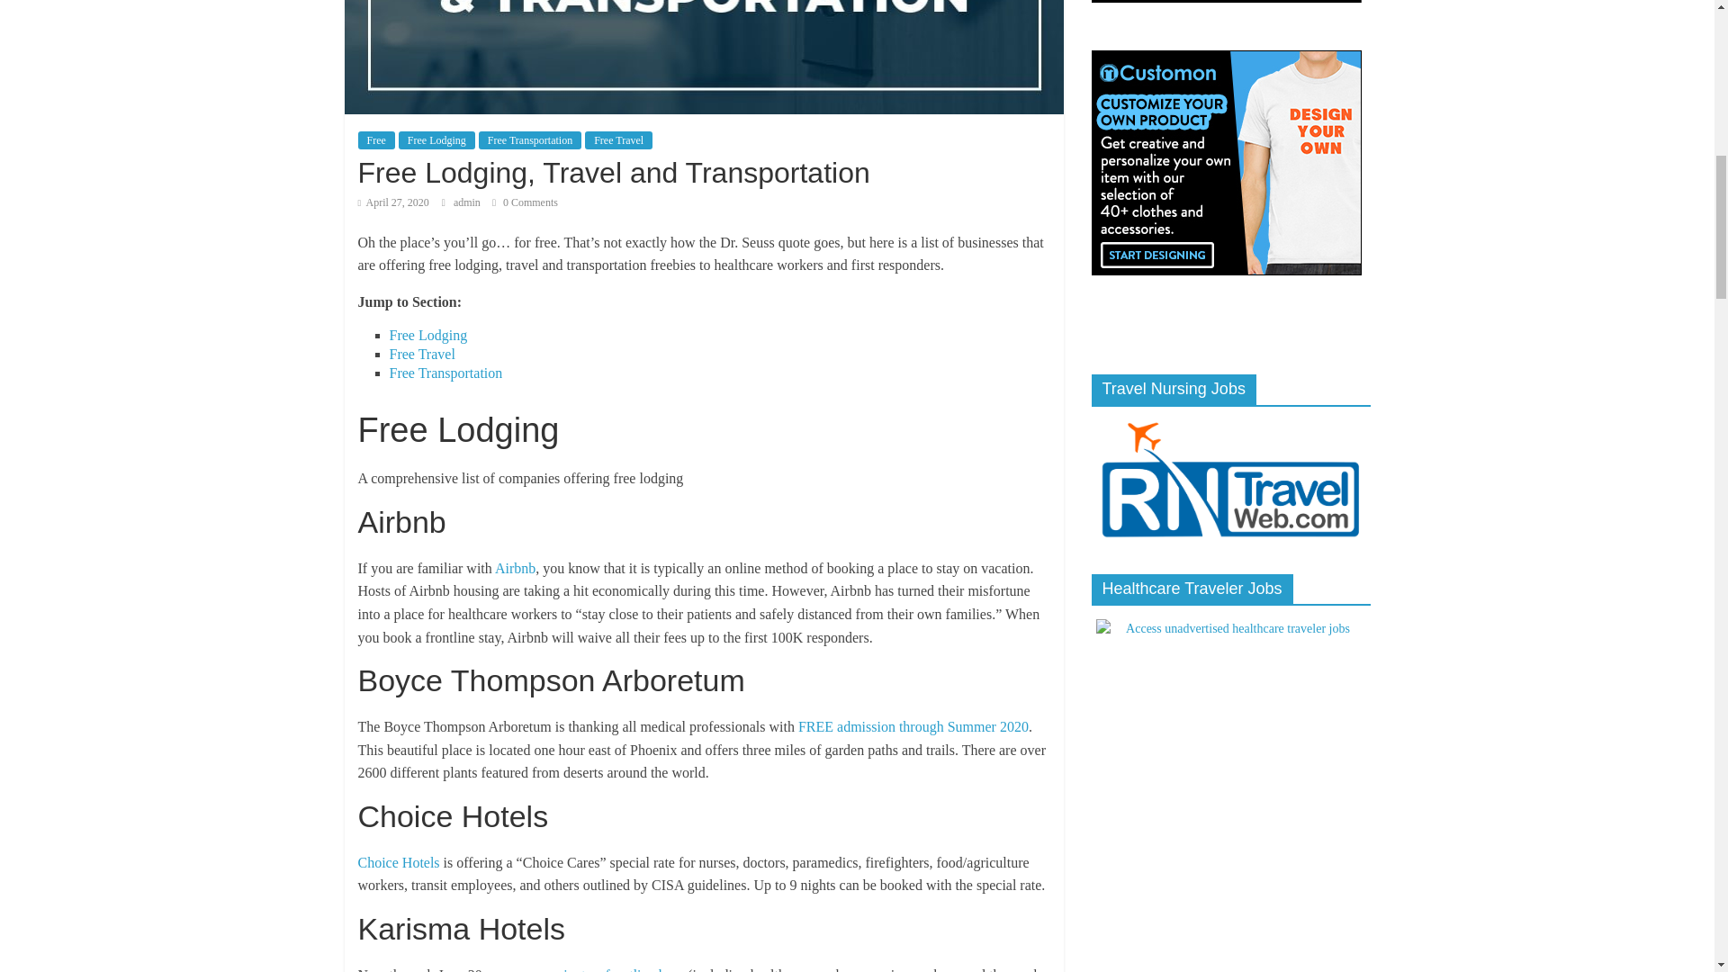 The height and width of the screenshot is (972, 1728). Describe the element at coordinates (376, 140) in the screenshot. I see `Free` at that location.